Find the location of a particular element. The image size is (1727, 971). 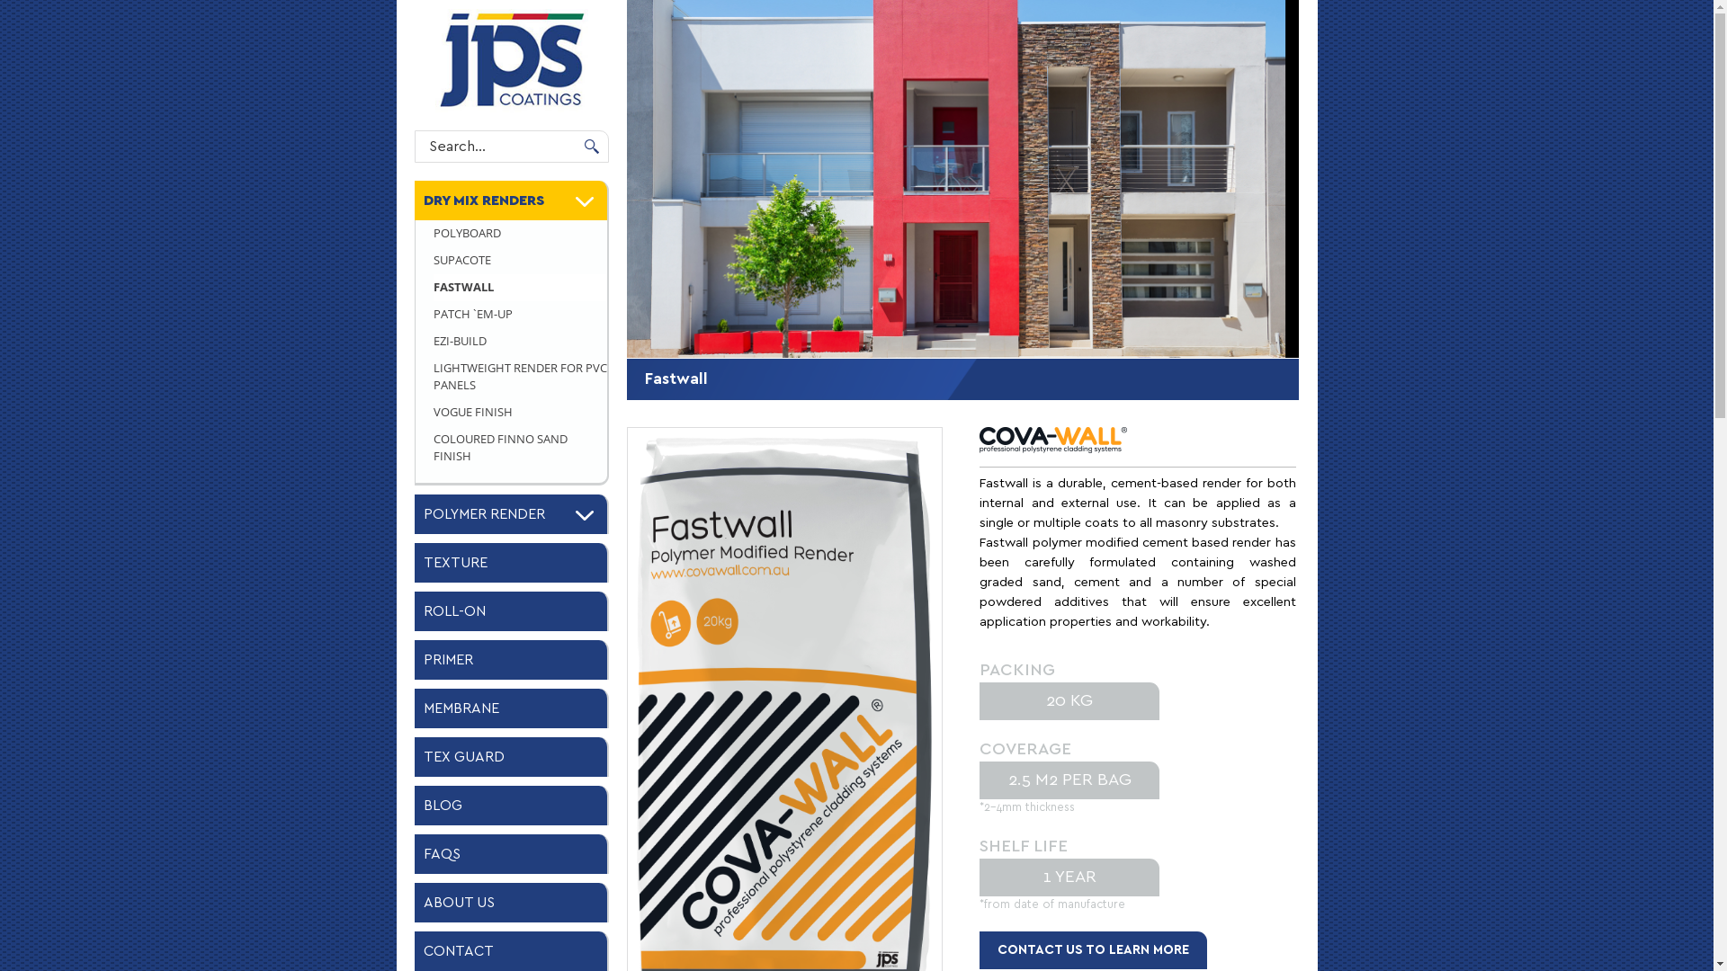

BLOG is located at coordinates (512, 806).